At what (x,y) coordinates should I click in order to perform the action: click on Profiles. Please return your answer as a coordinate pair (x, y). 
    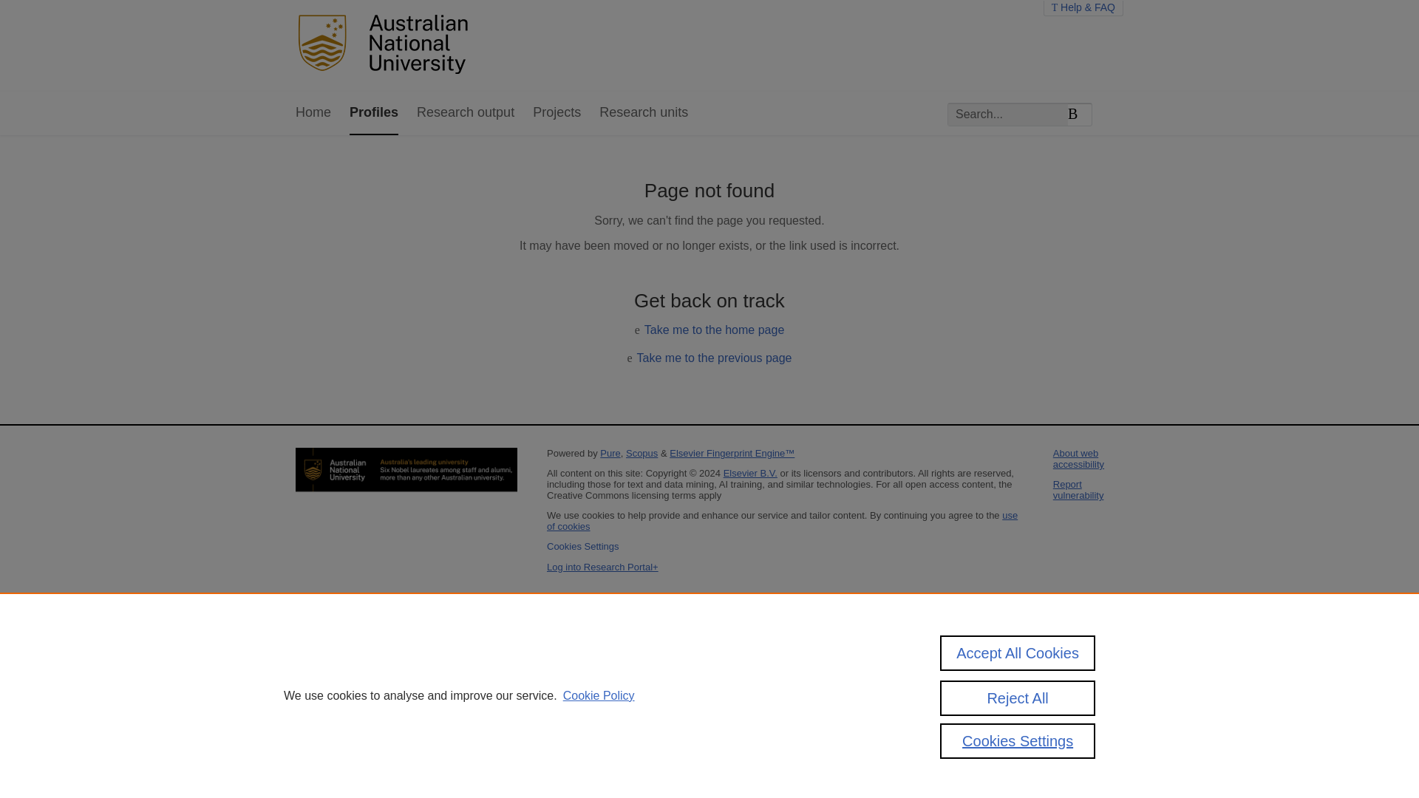
    Looking at the image, I should click on (374, 113).